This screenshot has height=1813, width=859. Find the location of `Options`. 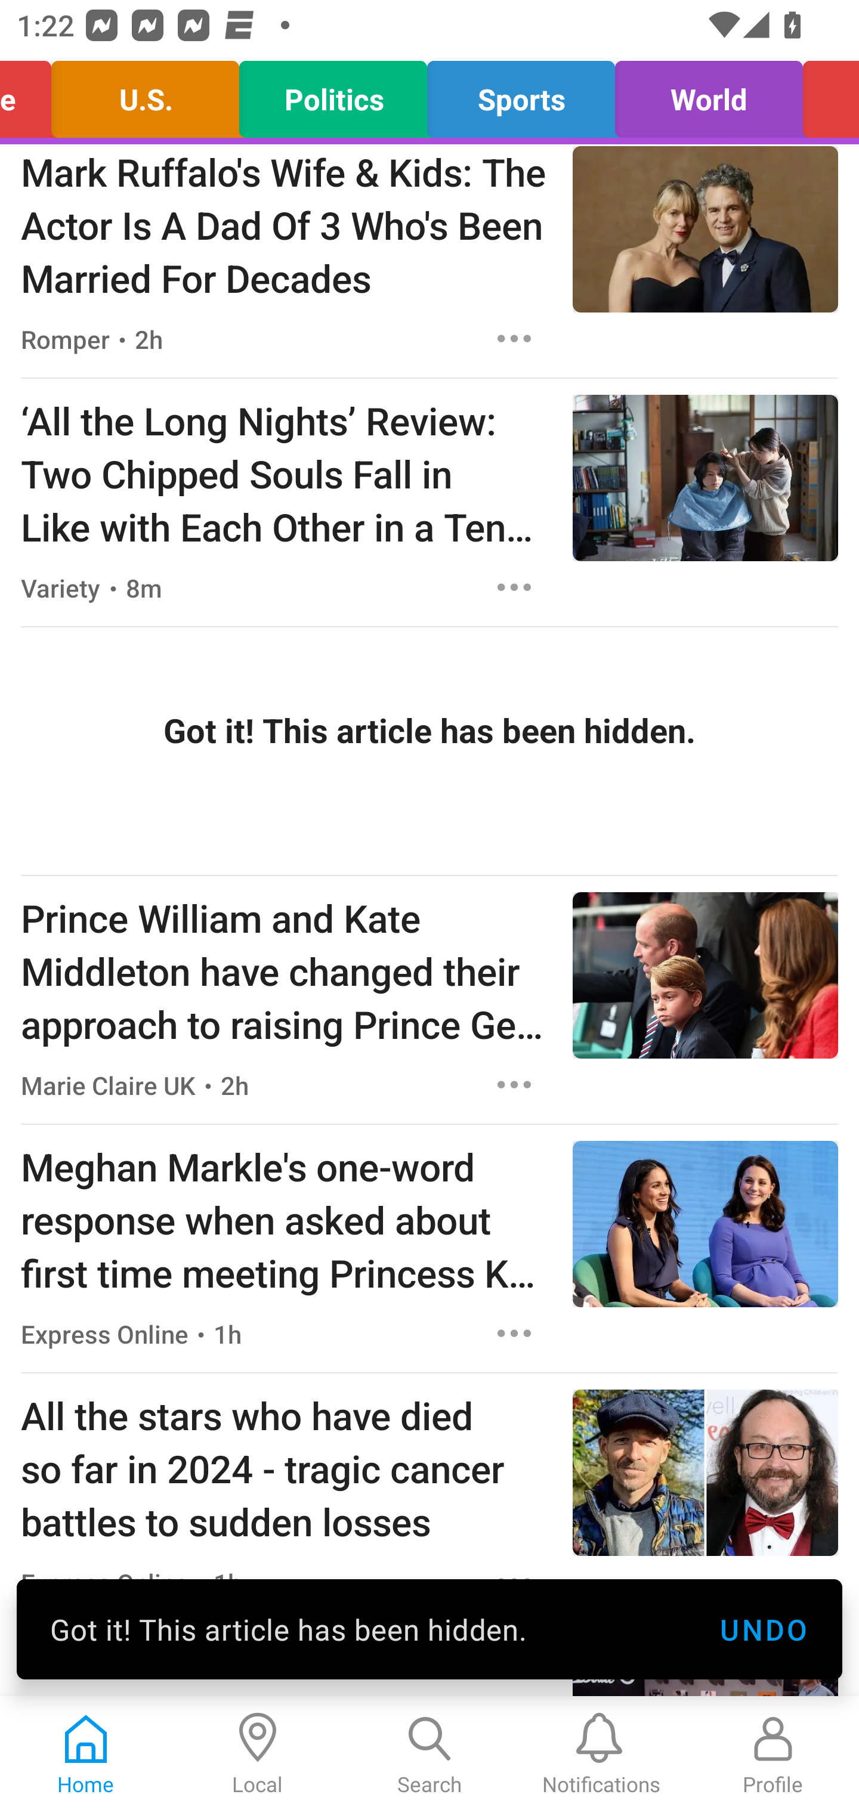

Options is located at coordinates (514, 836).